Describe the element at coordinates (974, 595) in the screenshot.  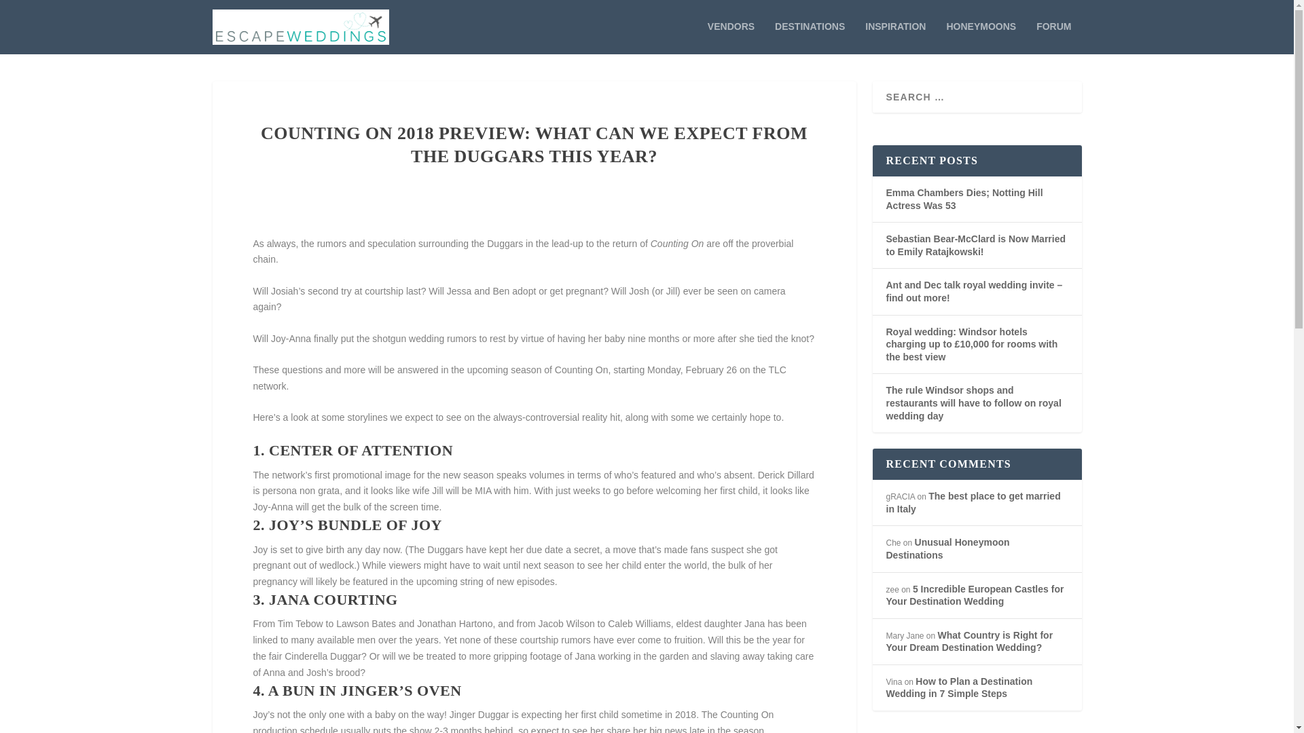
I see `5 Incredible European Castles for Your Destination Wedding` at that location.